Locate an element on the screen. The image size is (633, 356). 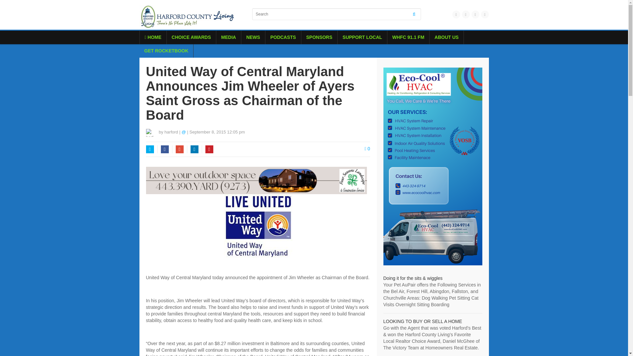
Pinterest is located at coordinates (209, 149).